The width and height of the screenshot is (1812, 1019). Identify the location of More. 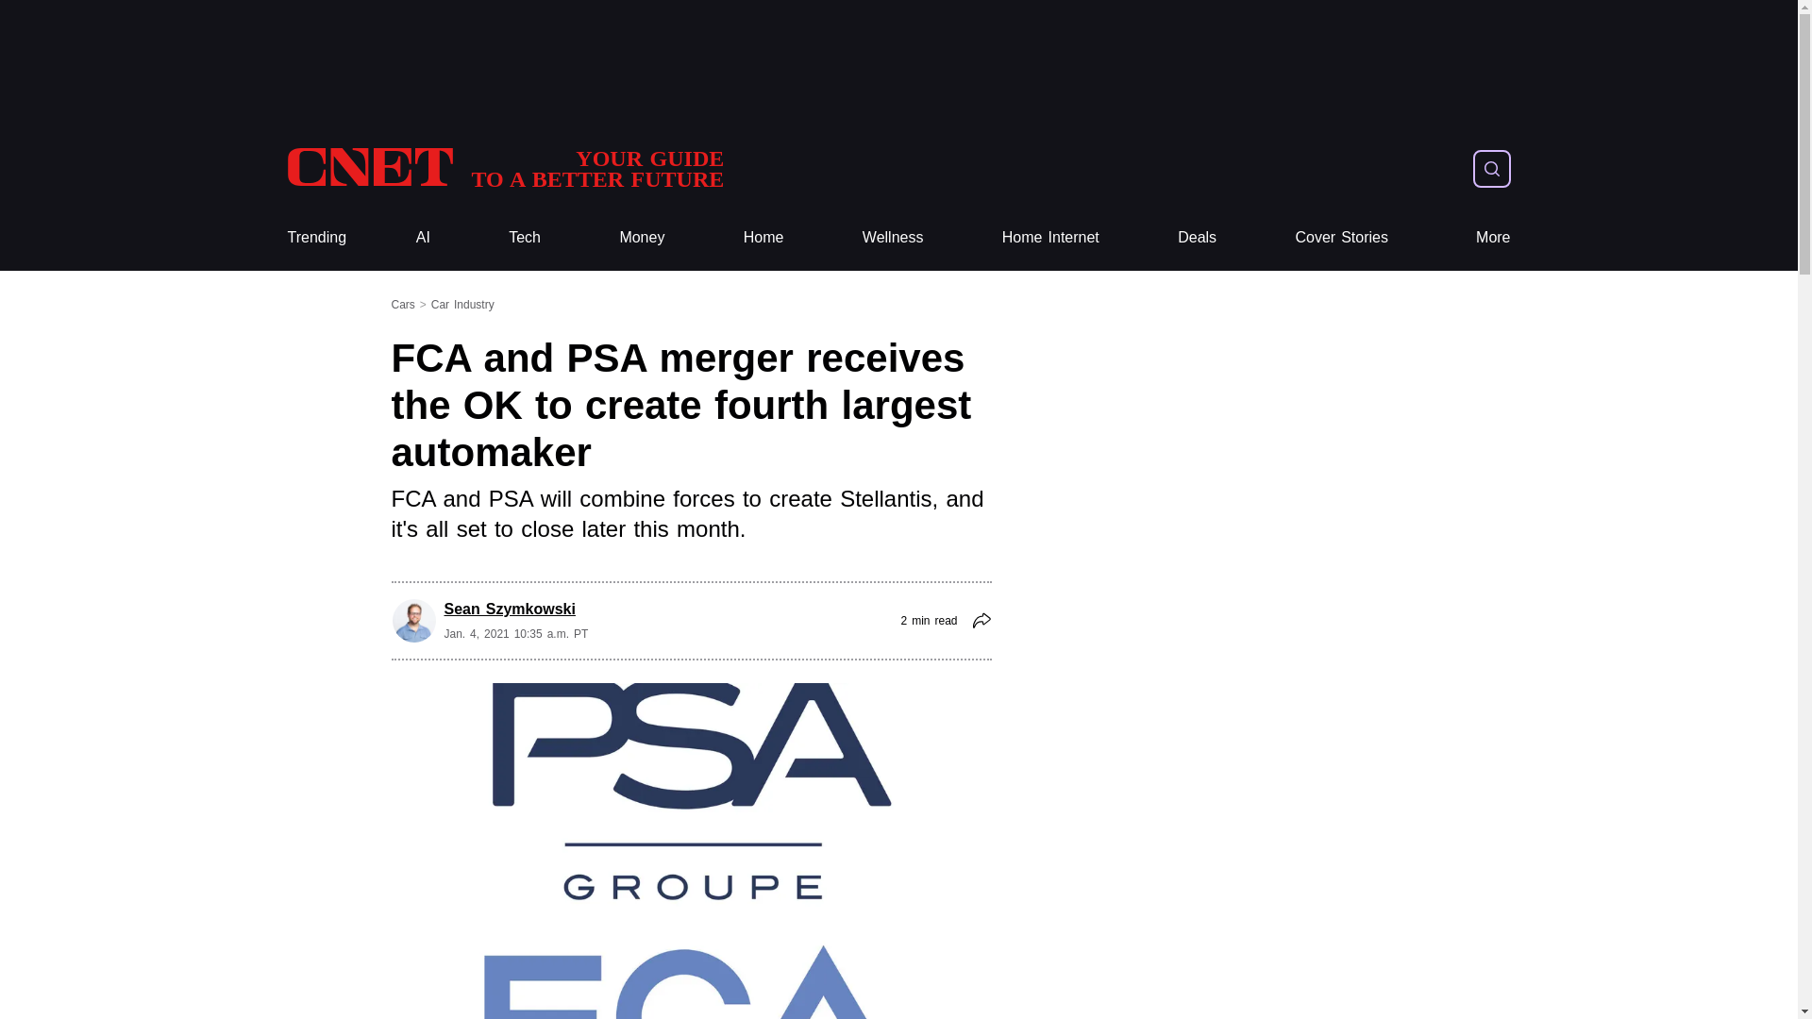
(504, 168).